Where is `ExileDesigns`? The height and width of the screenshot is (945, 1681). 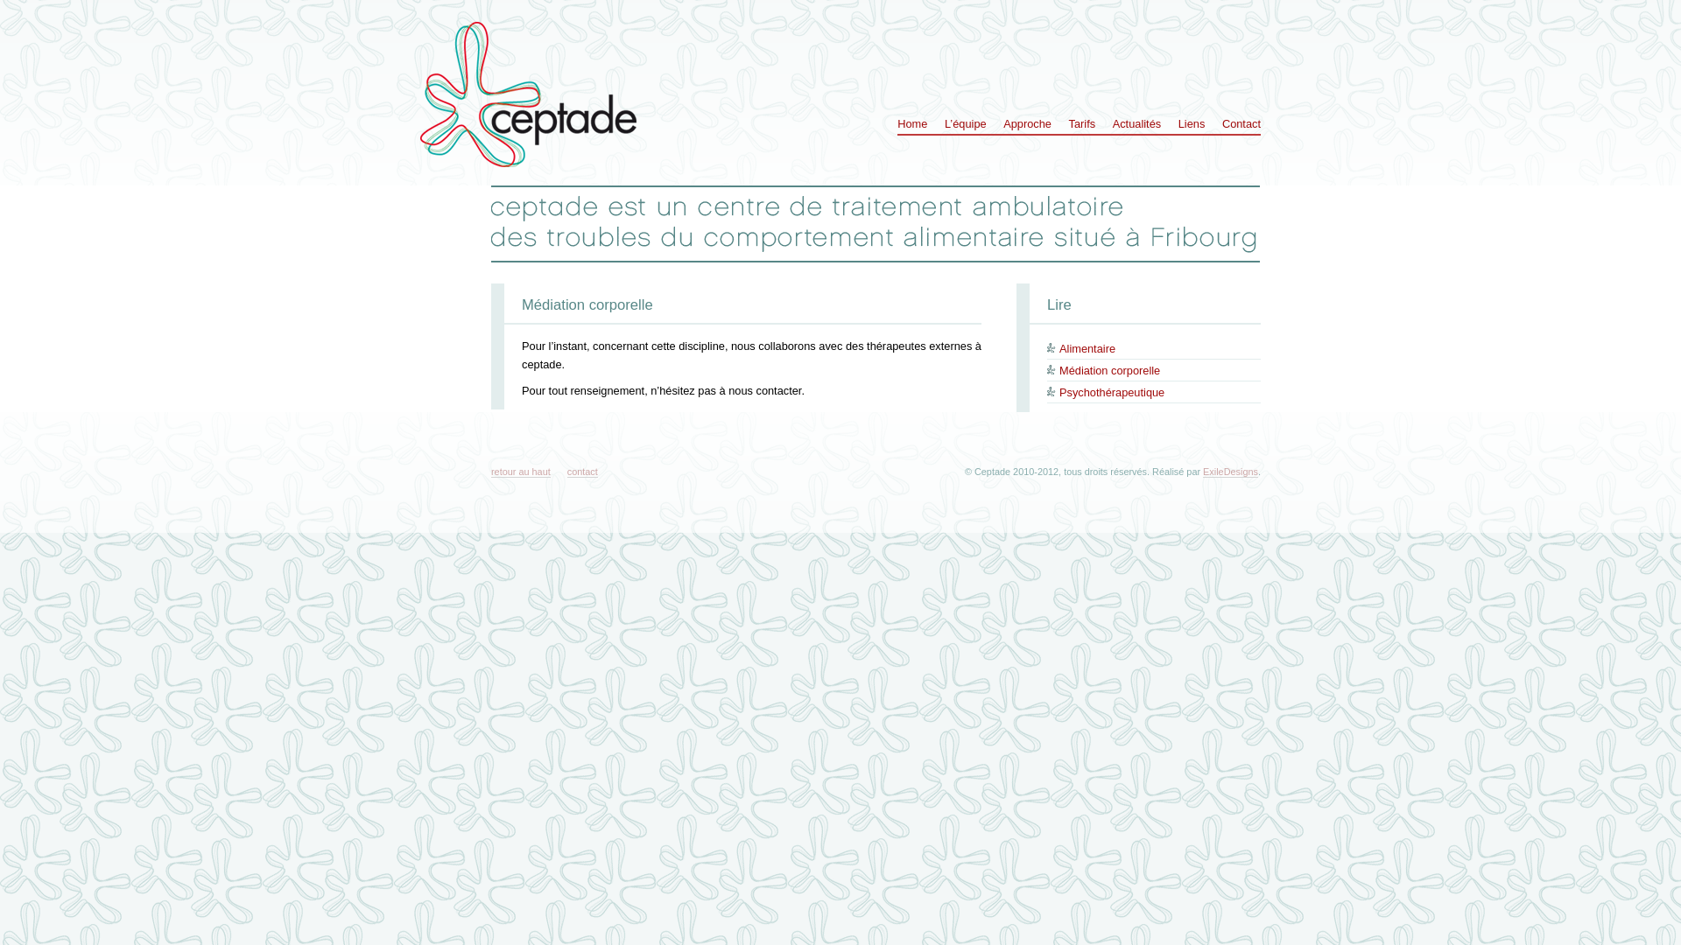
ExileDesigns is located at coordinates (1231, 472).